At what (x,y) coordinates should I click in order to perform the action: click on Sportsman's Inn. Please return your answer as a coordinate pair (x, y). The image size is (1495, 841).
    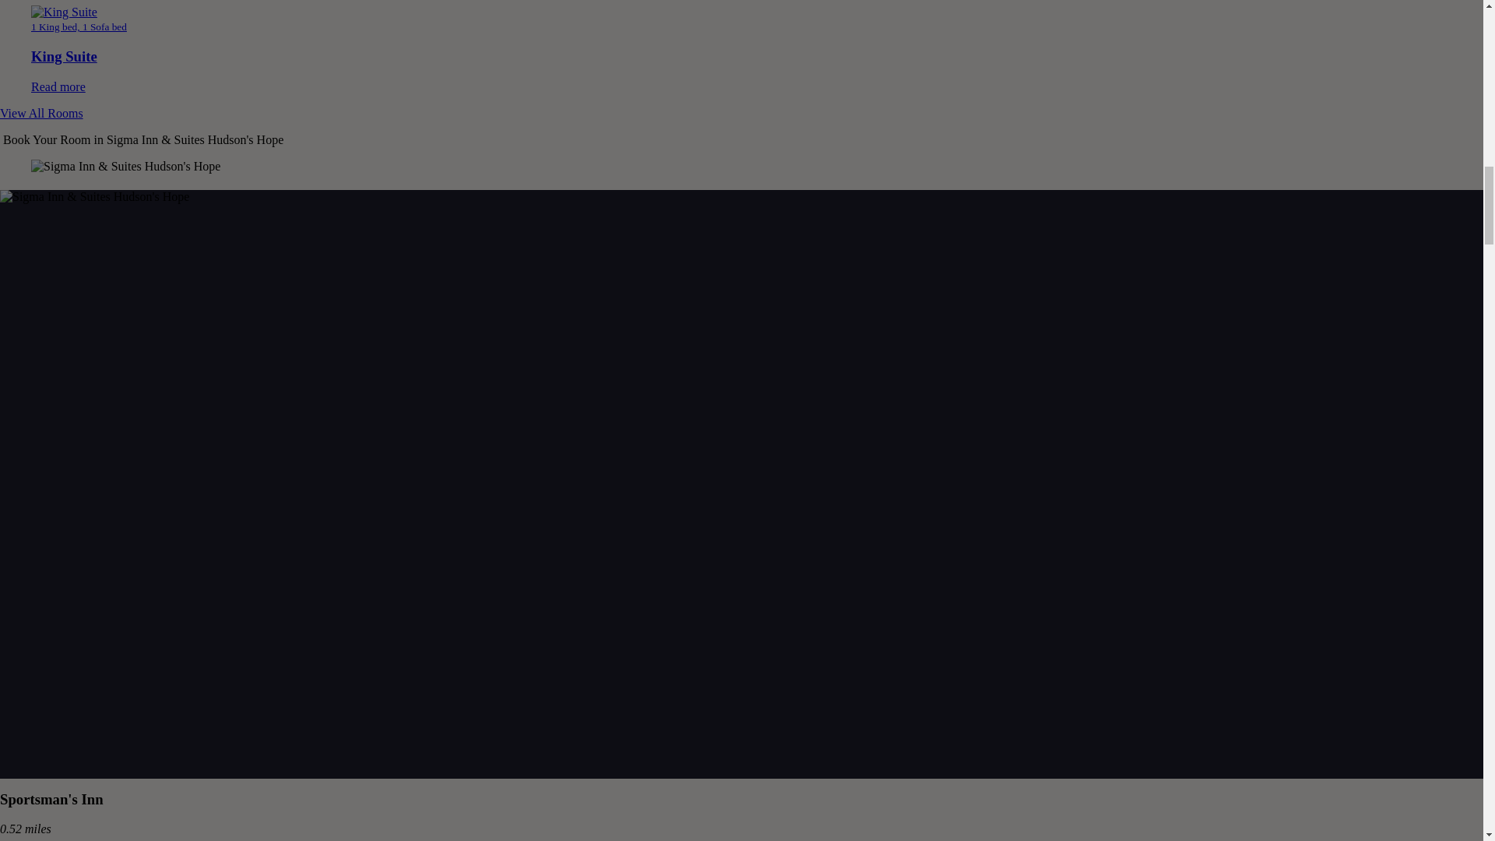
    Looking at the image, I should click on (51, 799).